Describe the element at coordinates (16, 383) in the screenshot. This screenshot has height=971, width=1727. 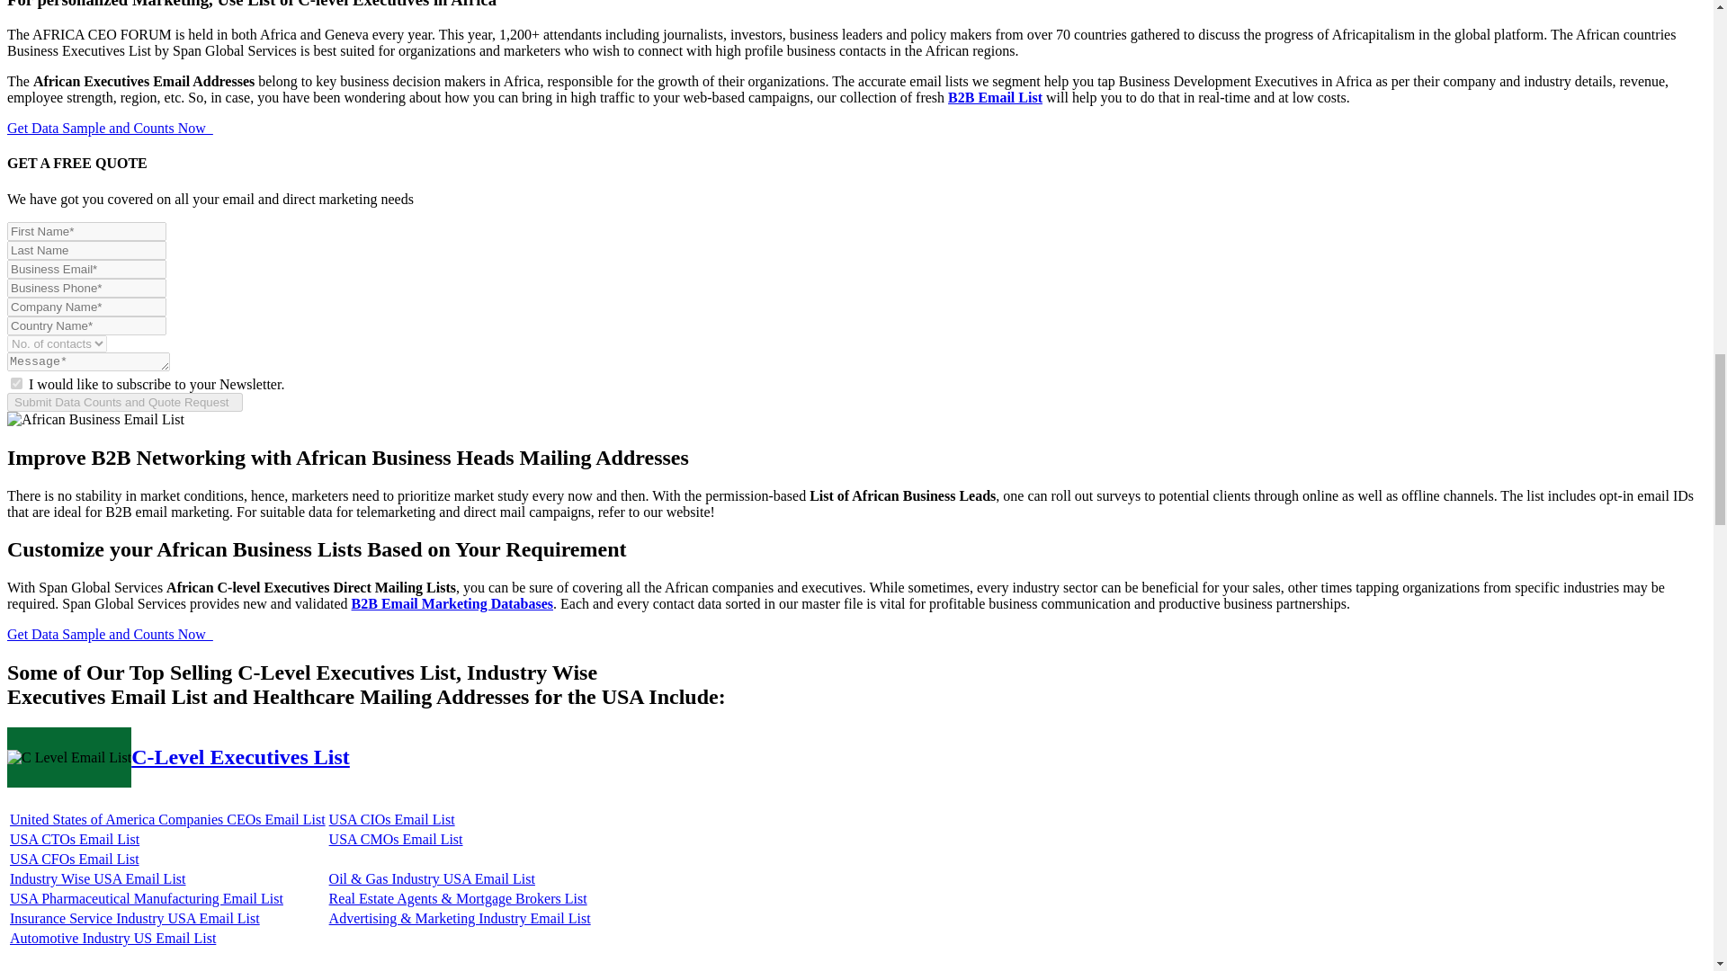
I see `newslettersubscribe` at that location.